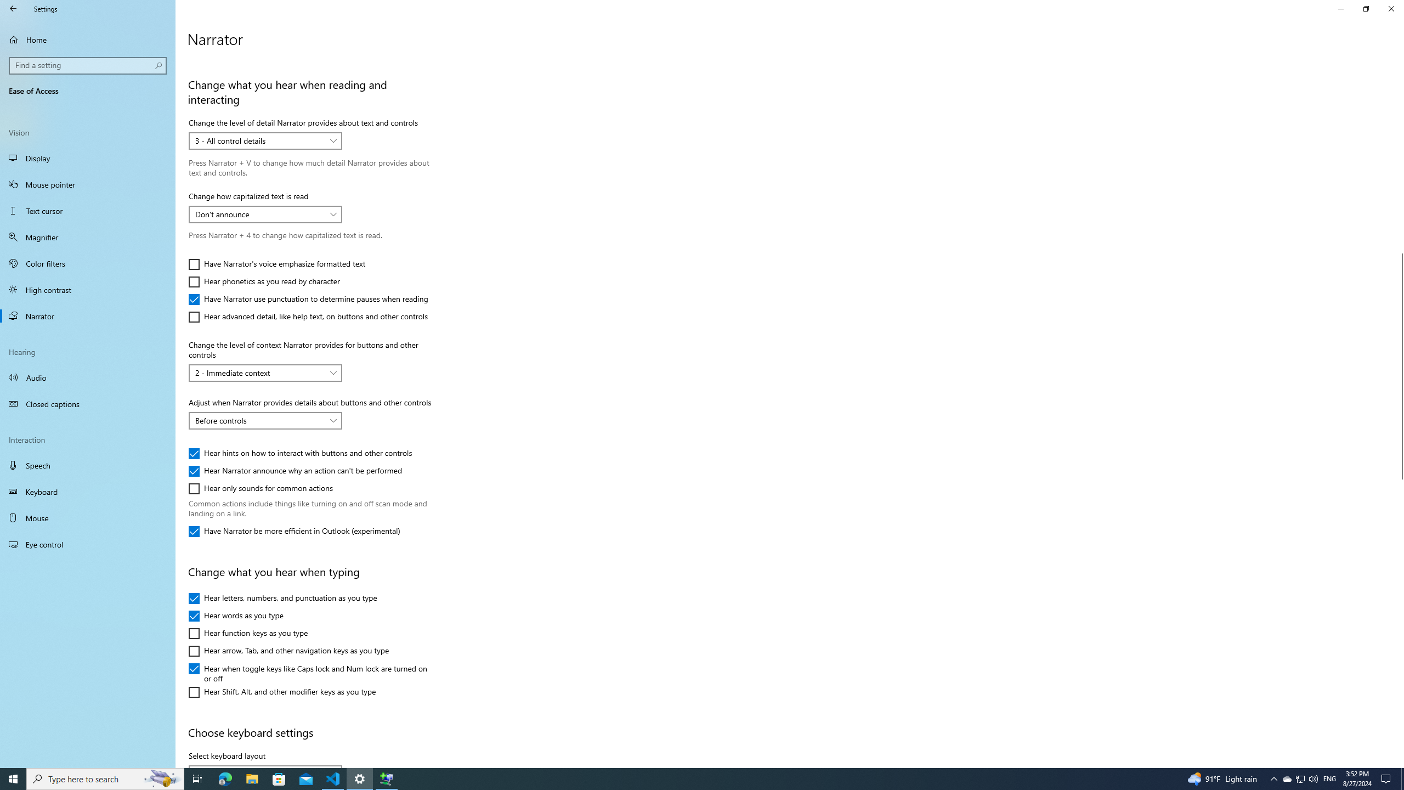 This screenshot has height=790, width=1404. Describe the element at coordinates (1329, 779) in the screenshot. I see `Tray Input Indicator - English (United States)` at that location.